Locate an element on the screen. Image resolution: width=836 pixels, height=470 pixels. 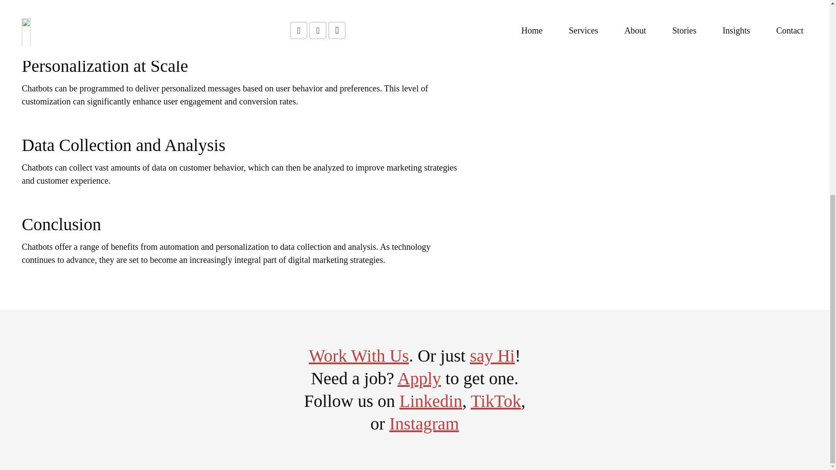
TikTok is located at coordinates (496, 400).